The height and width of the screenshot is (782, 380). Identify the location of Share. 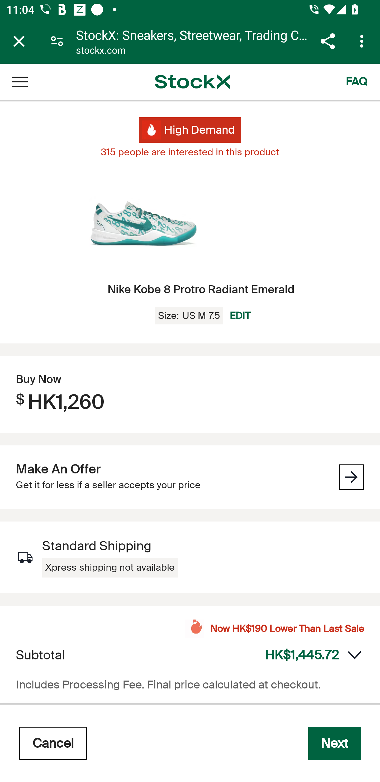
(327, 41).